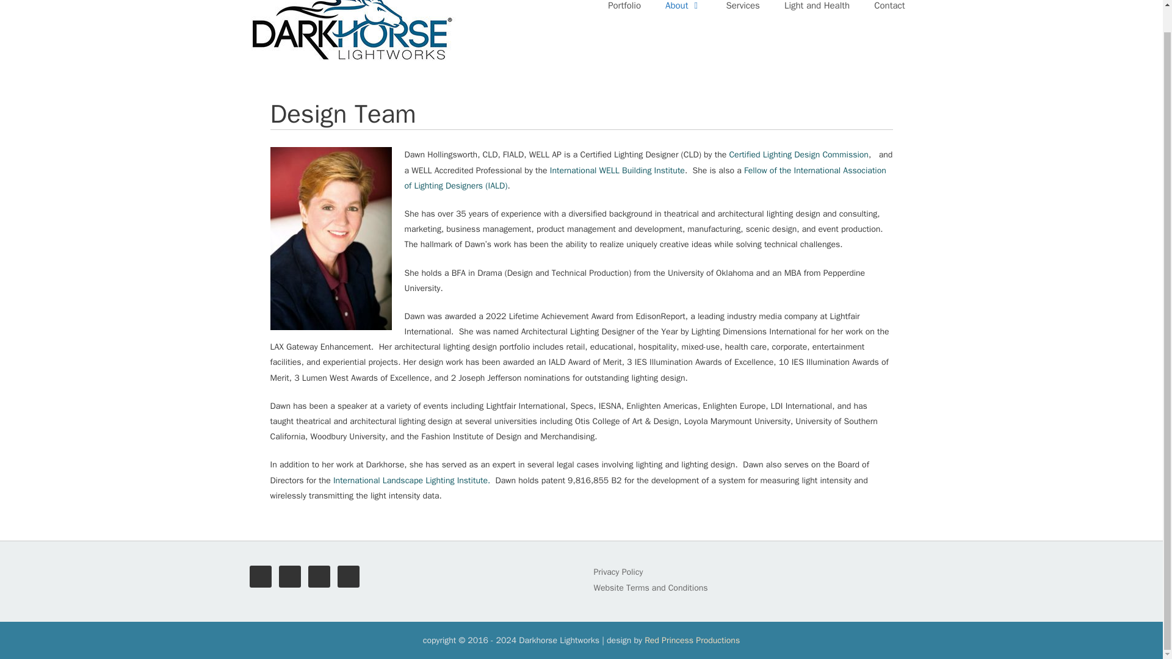 The height and width of the screenshot is (659, 1172). Describe the element at coordinates (618, 572) in the screenshot. I see `Privacy Policy` at that location.